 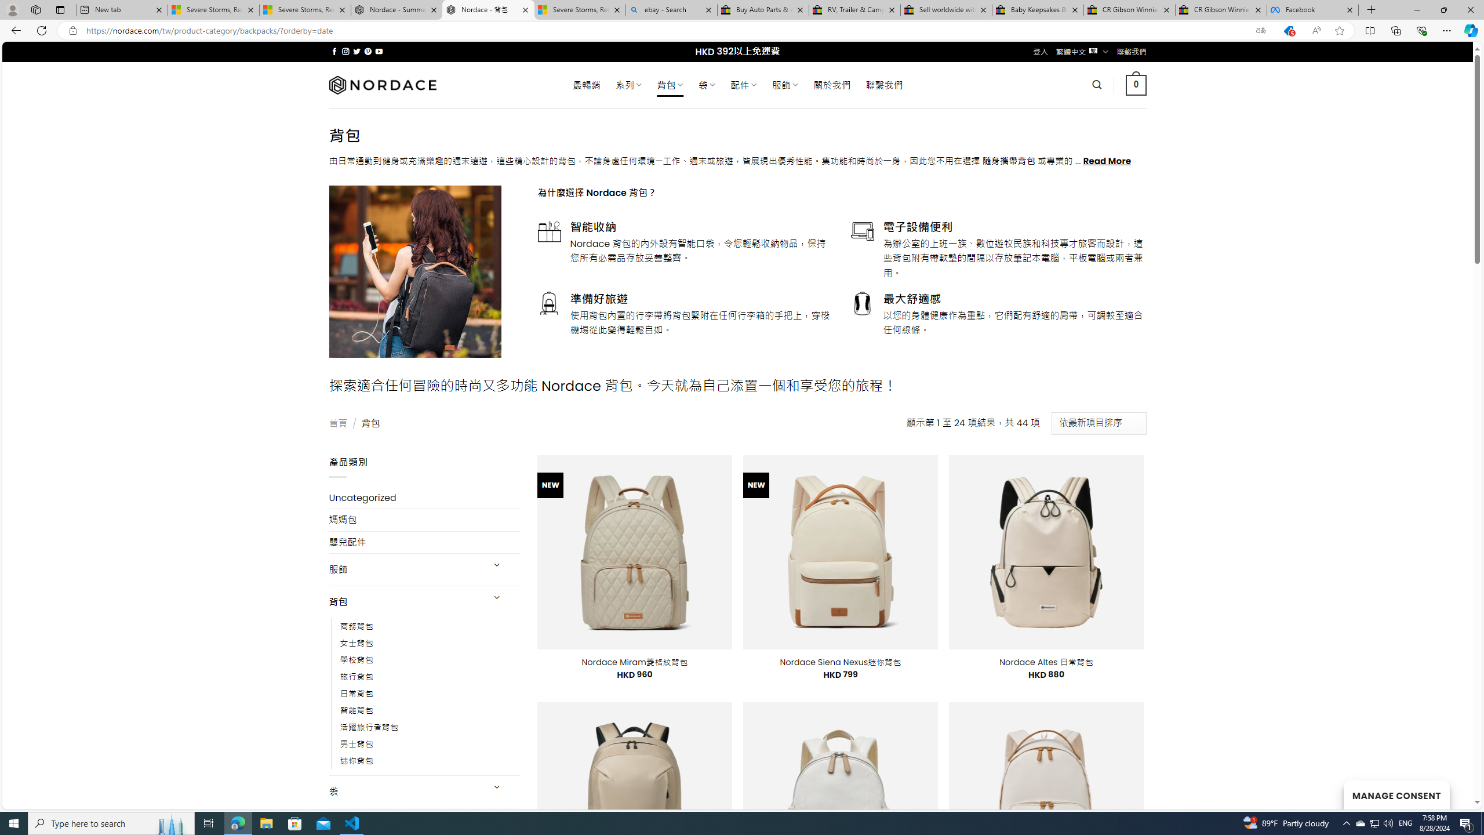 What do you see at coordinates (35, 9) in the screenshot?
I see `Workspaces` at bounding box center [35, 9].